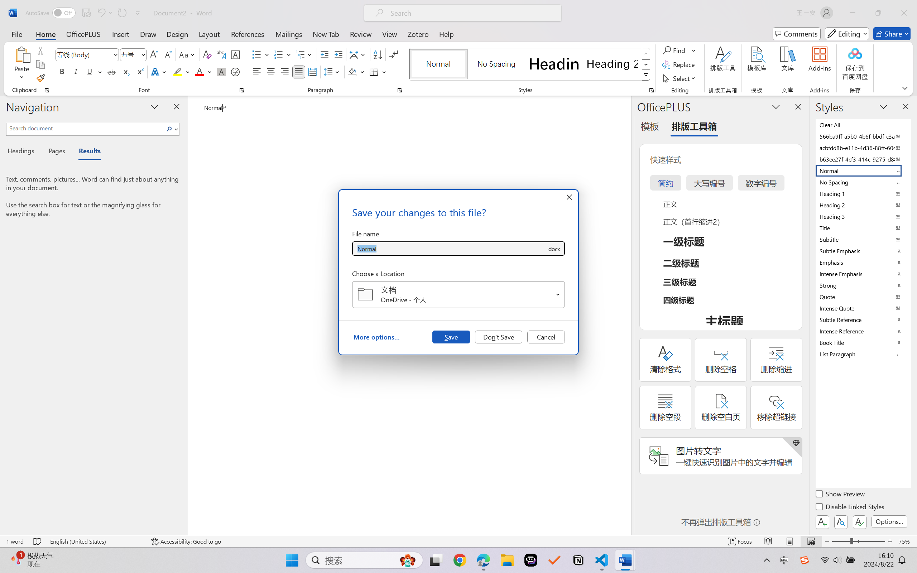  Describe the element at coordinates (169, 129) in the screenshot. I see `Search` at that location.